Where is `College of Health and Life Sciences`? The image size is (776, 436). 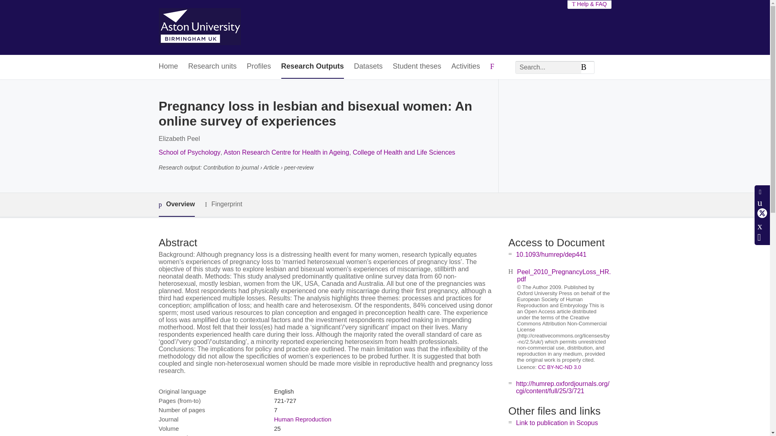
College of Health and Life Sciences is located at coordinates (404, 152).